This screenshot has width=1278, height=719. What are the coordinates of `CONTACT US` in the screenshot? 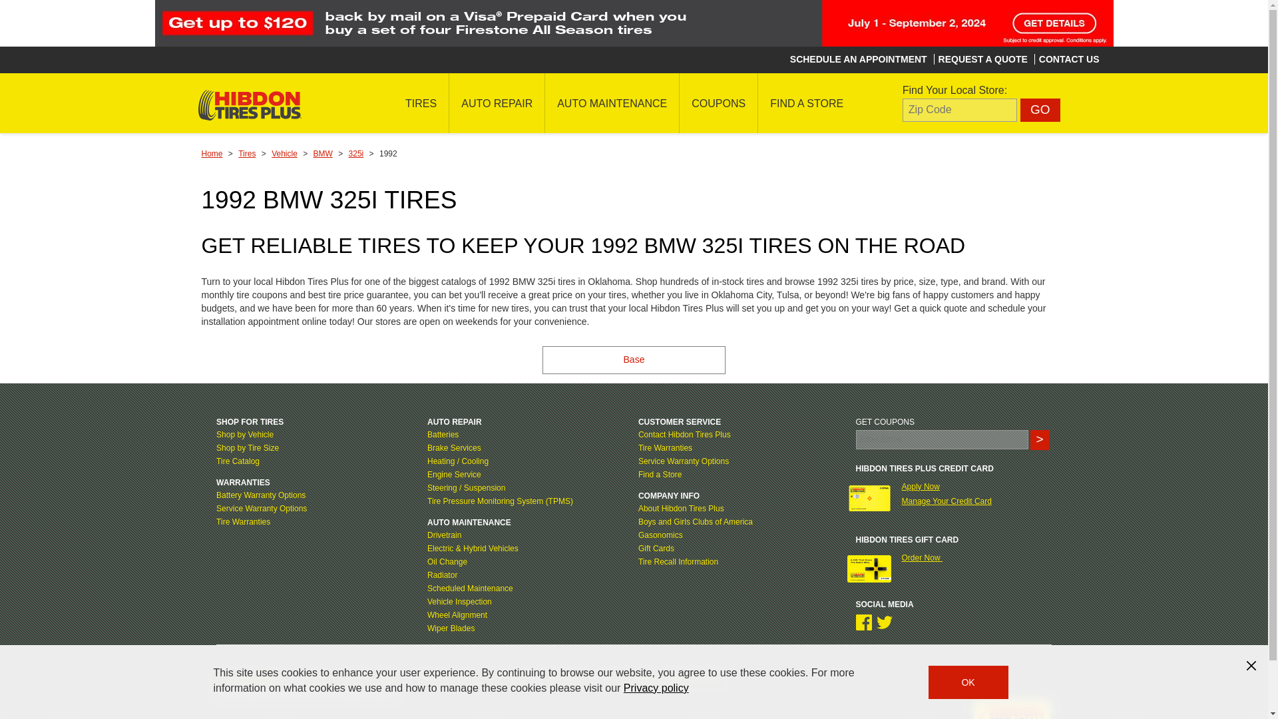 It's located at (1069, 59).